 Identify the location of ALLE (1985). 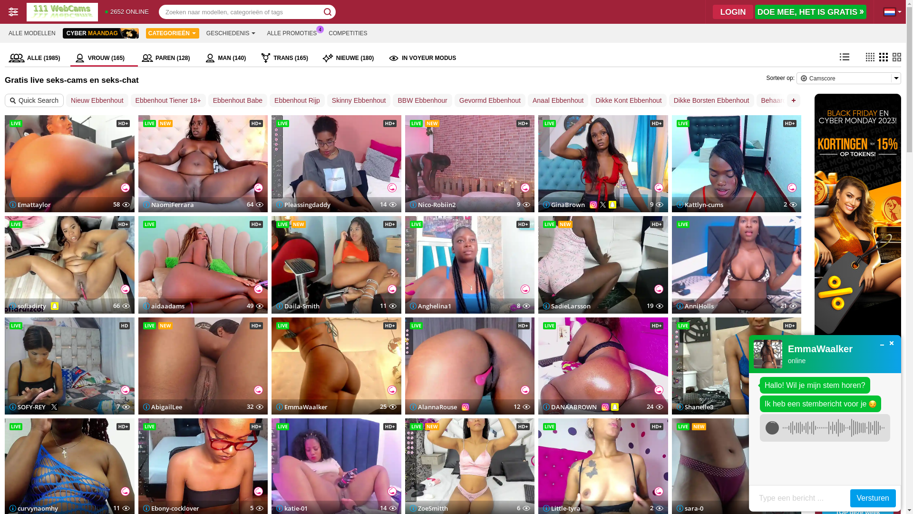
(38, 58).